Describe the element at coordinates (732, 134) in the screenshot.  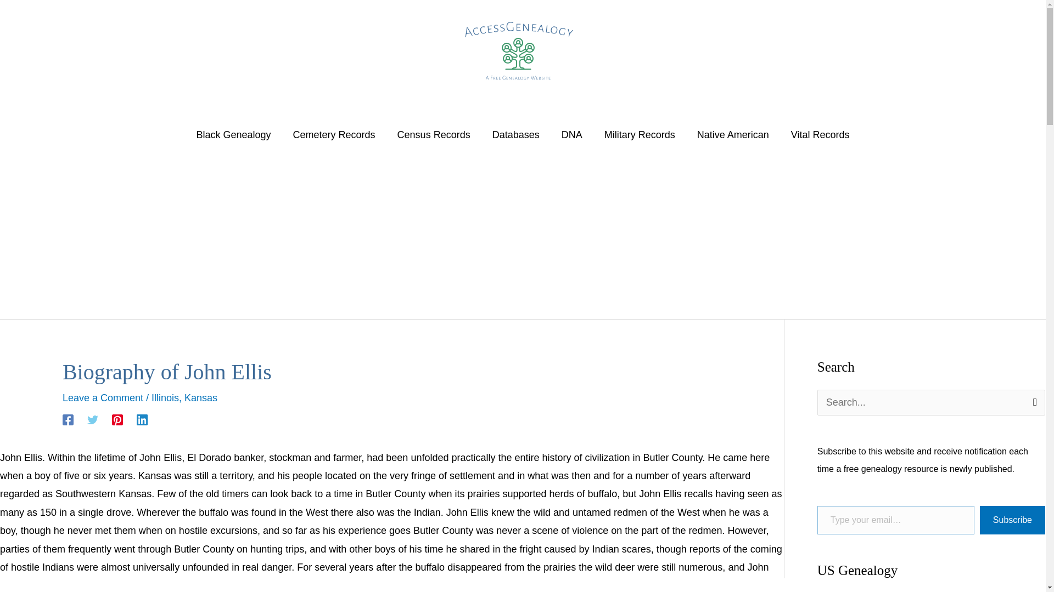
I see `Native American History and Genealogy` at that location.